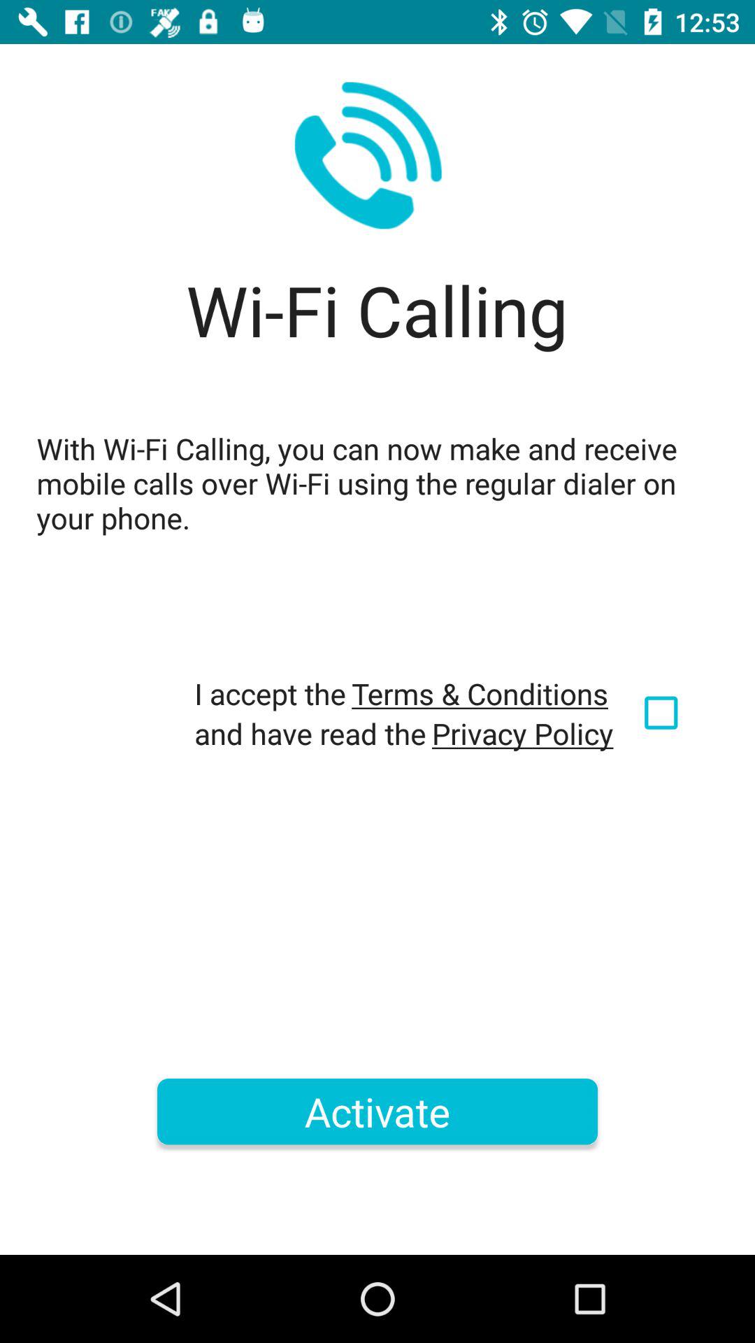 Image resolution: width=755 pixels, height=1343 pixels. I want to click on open app above wi-fi calling icon, so click(368, 155).